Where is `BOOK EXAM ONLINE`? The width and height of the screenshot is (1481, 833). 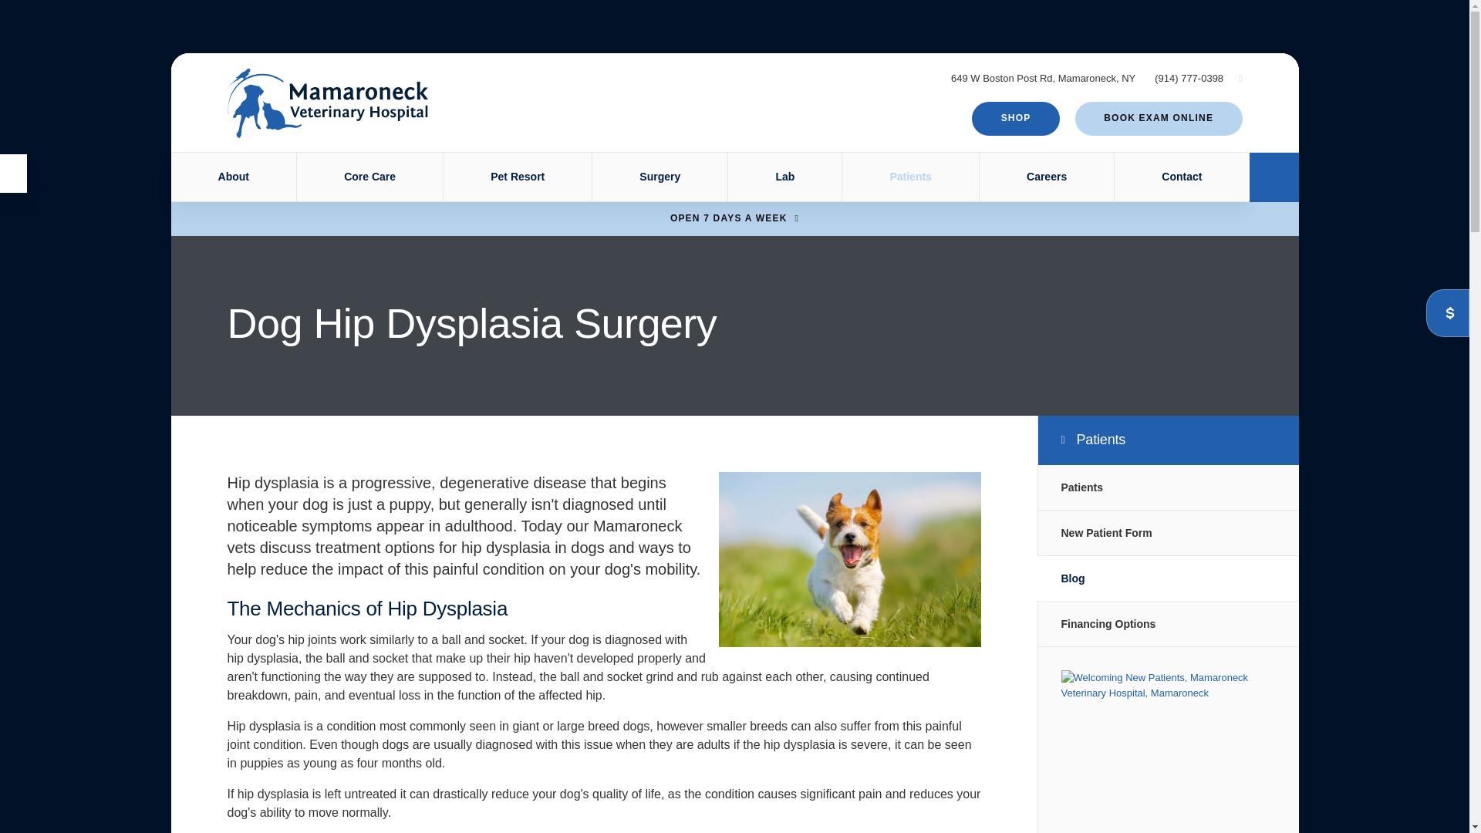
BOOK EXAM ONLINE is located at coordinates (1159, 119).